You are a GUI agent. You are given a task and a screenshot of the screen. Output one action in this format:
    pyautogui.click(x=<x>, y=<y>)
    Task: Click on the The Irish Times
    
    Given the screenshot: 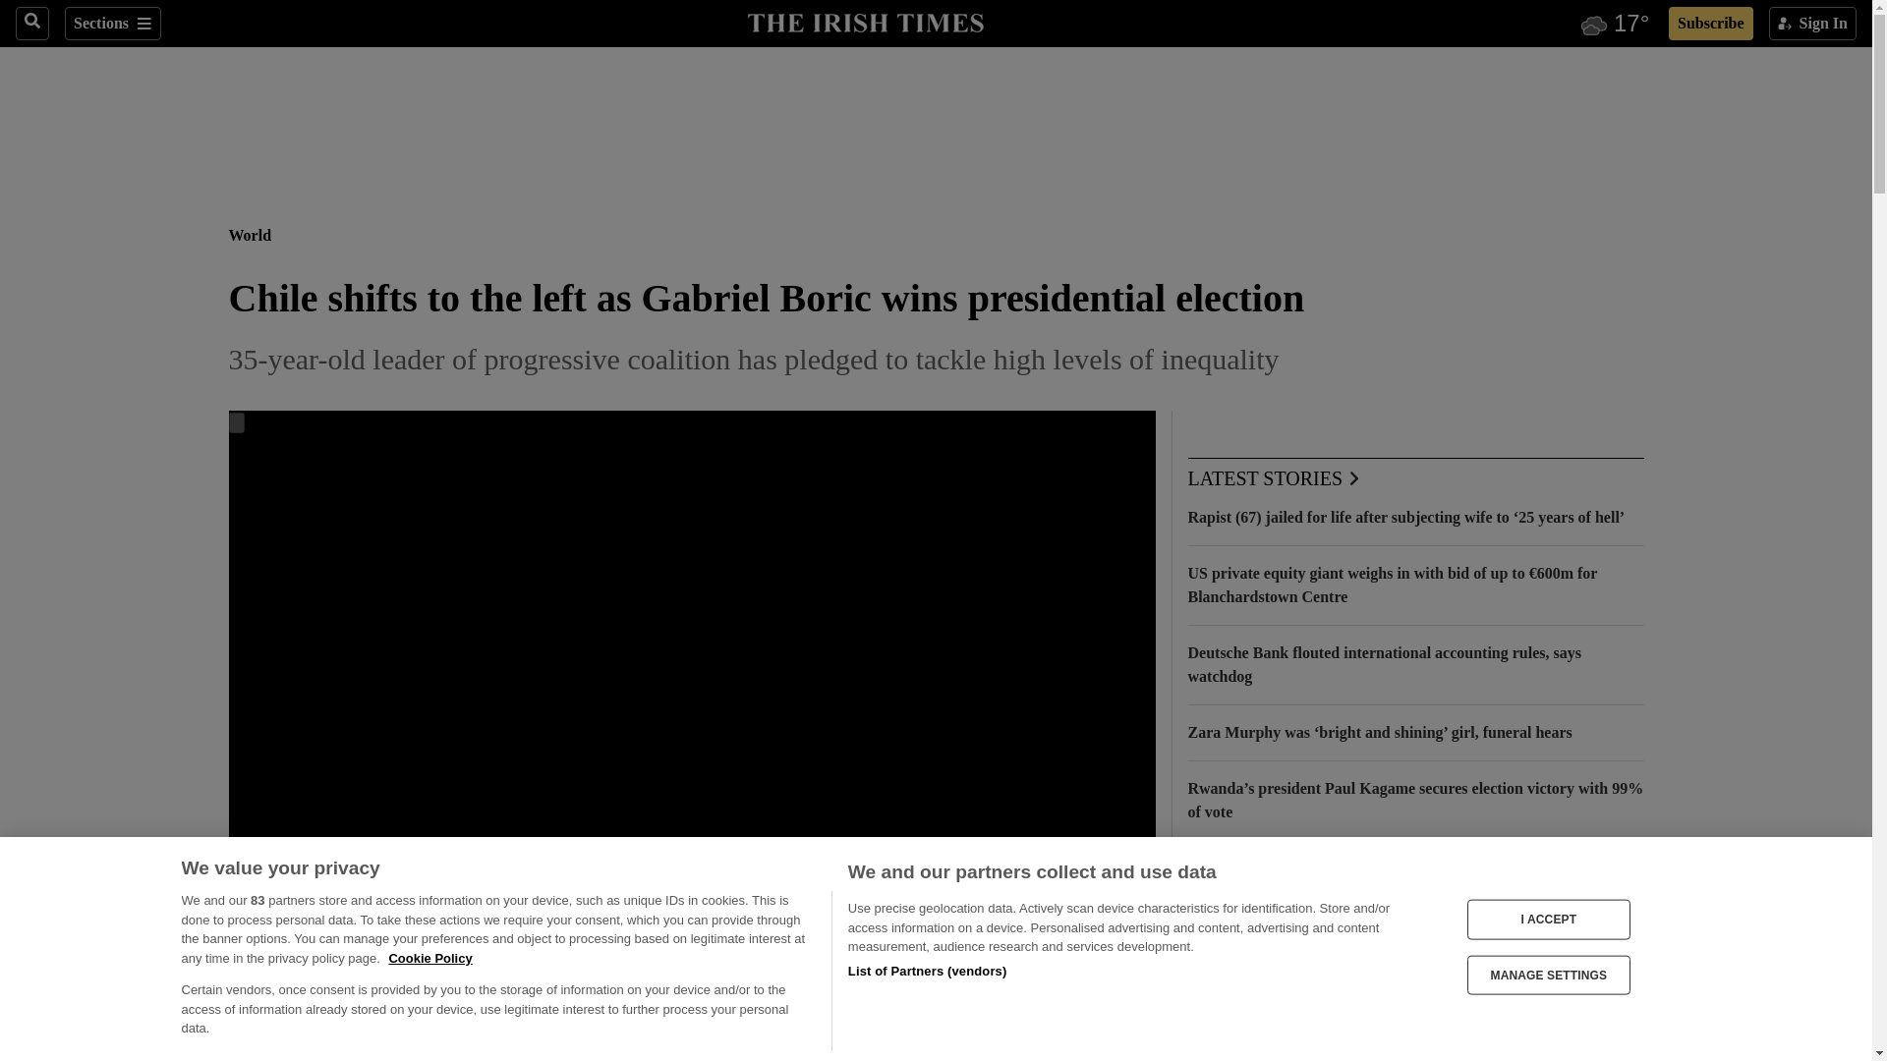 What is the action you would take?
    pyautogui.click(x=865, y=21)
    